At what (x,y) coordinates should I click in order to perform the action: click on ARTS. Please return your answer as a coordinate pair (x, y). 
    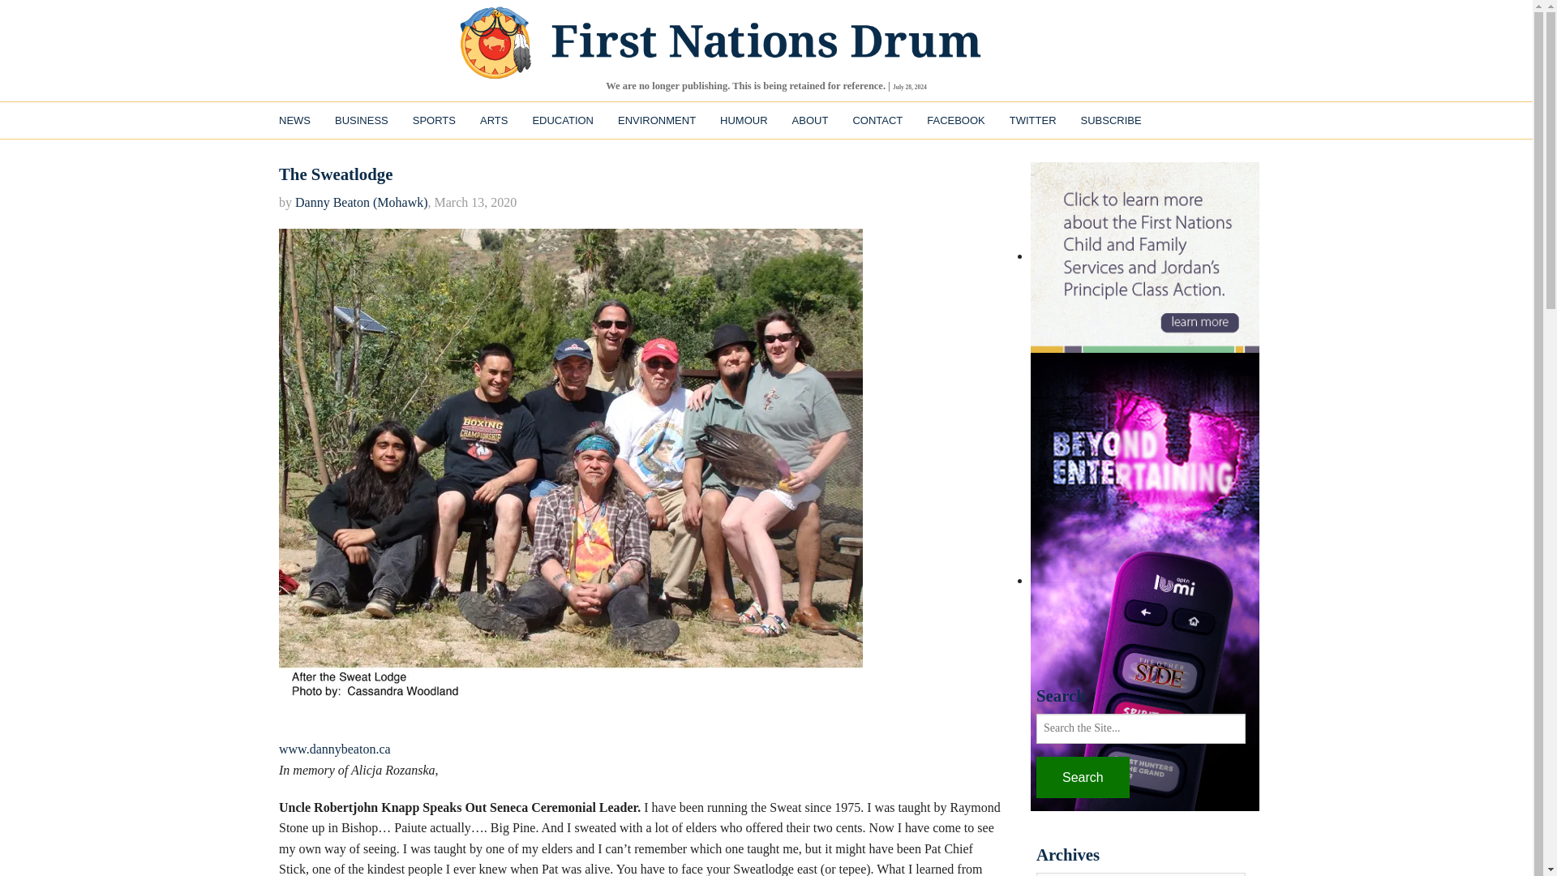
    Looking at the image, I should click on (494, 120).